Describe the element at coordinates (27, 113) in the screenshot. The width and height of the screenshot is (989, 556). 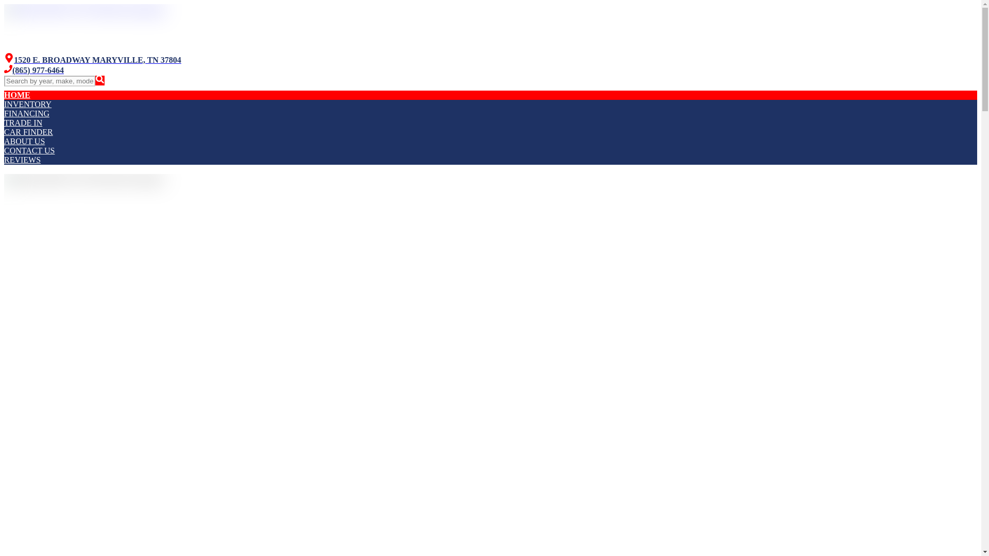
I see `FINANCING` at that location.